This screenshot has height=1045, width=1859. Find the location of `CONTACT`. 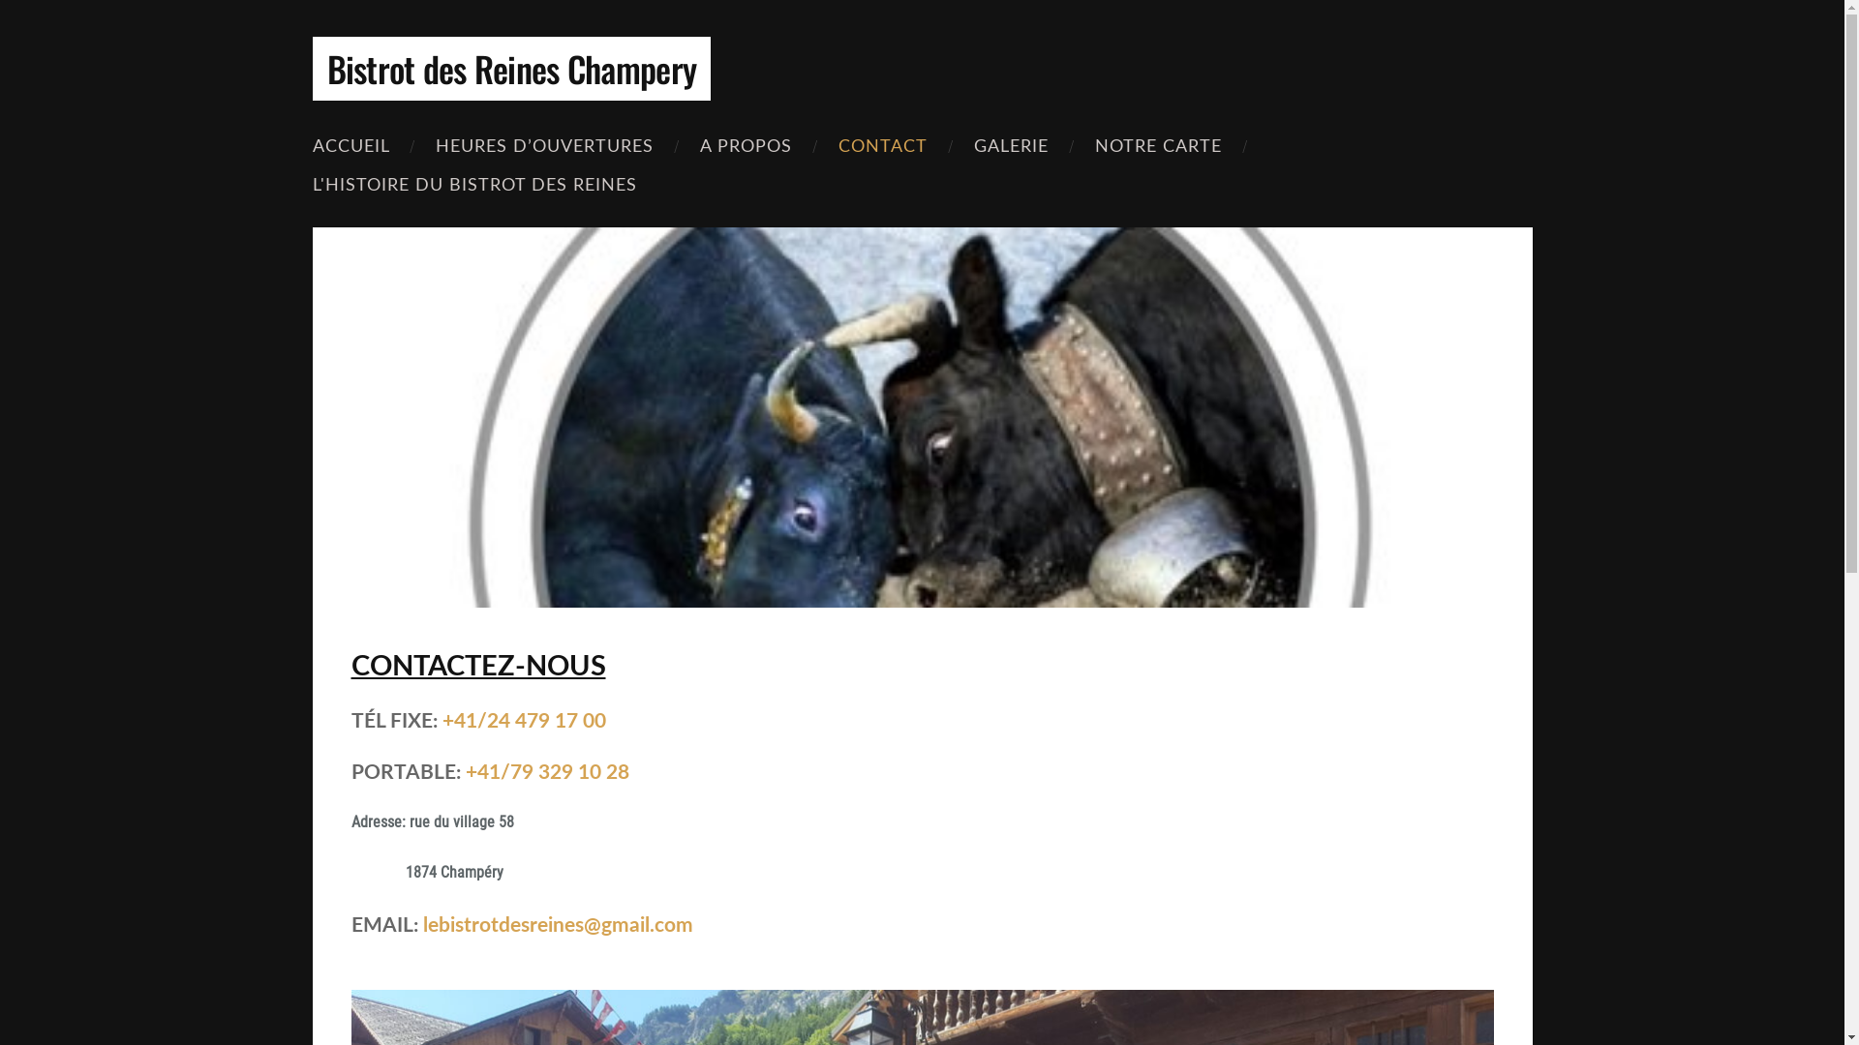

CONTACT is located at coordinates (883, 145).